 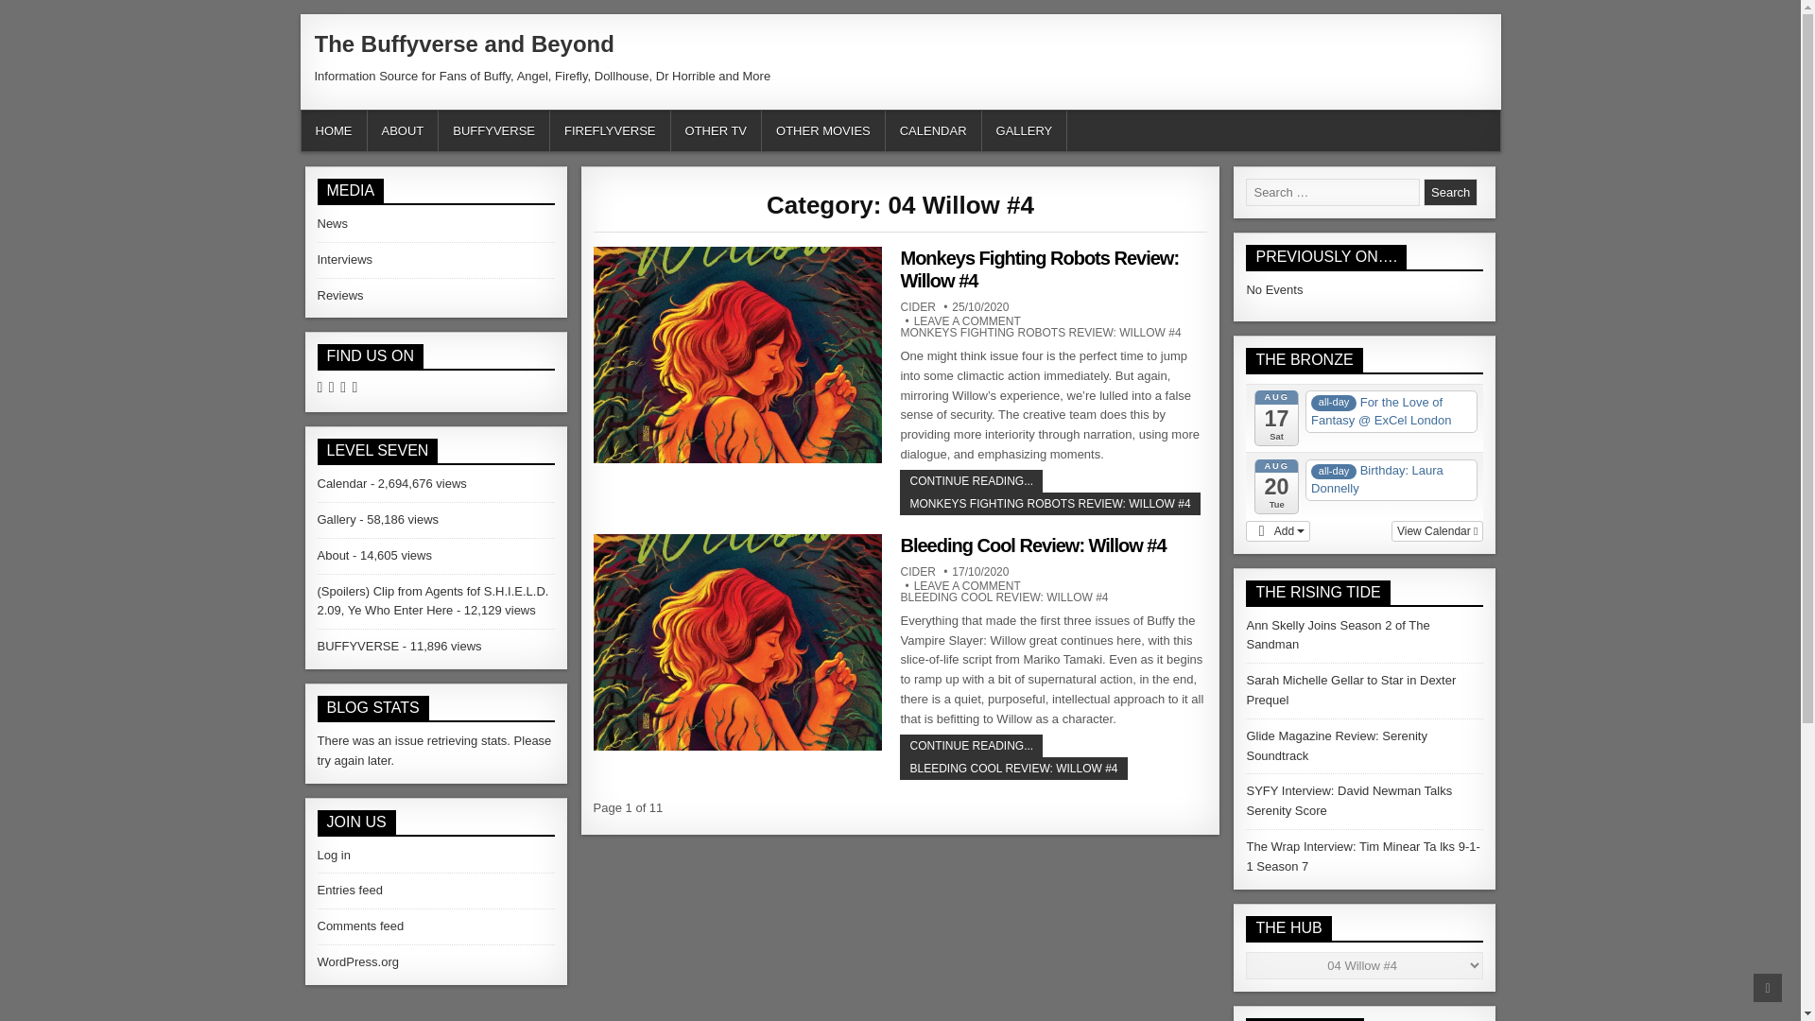 I want to click on Calendar, so click(x=342, y=484).